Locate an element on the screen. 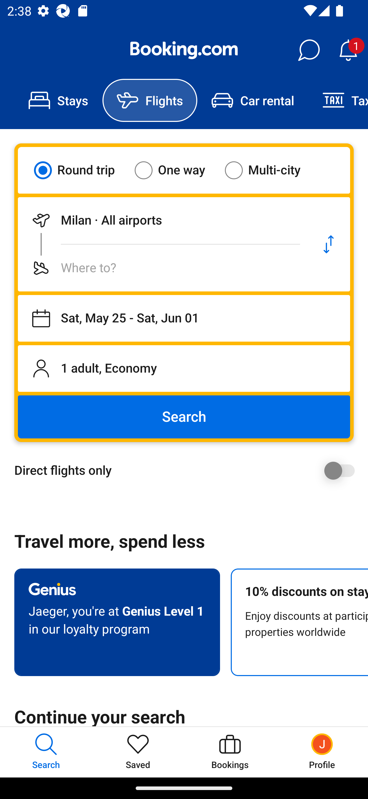 This screenshot has height=799, width=368. One way is located at coordinates (176, 170).